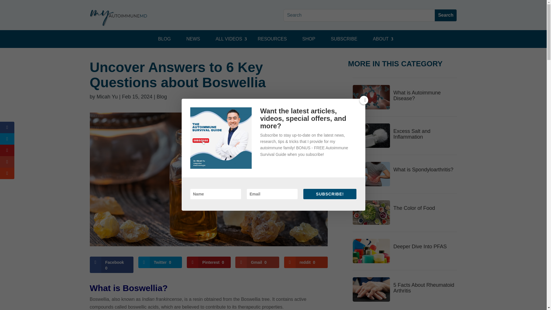  I want to click on SHOP, so click(308, 39).